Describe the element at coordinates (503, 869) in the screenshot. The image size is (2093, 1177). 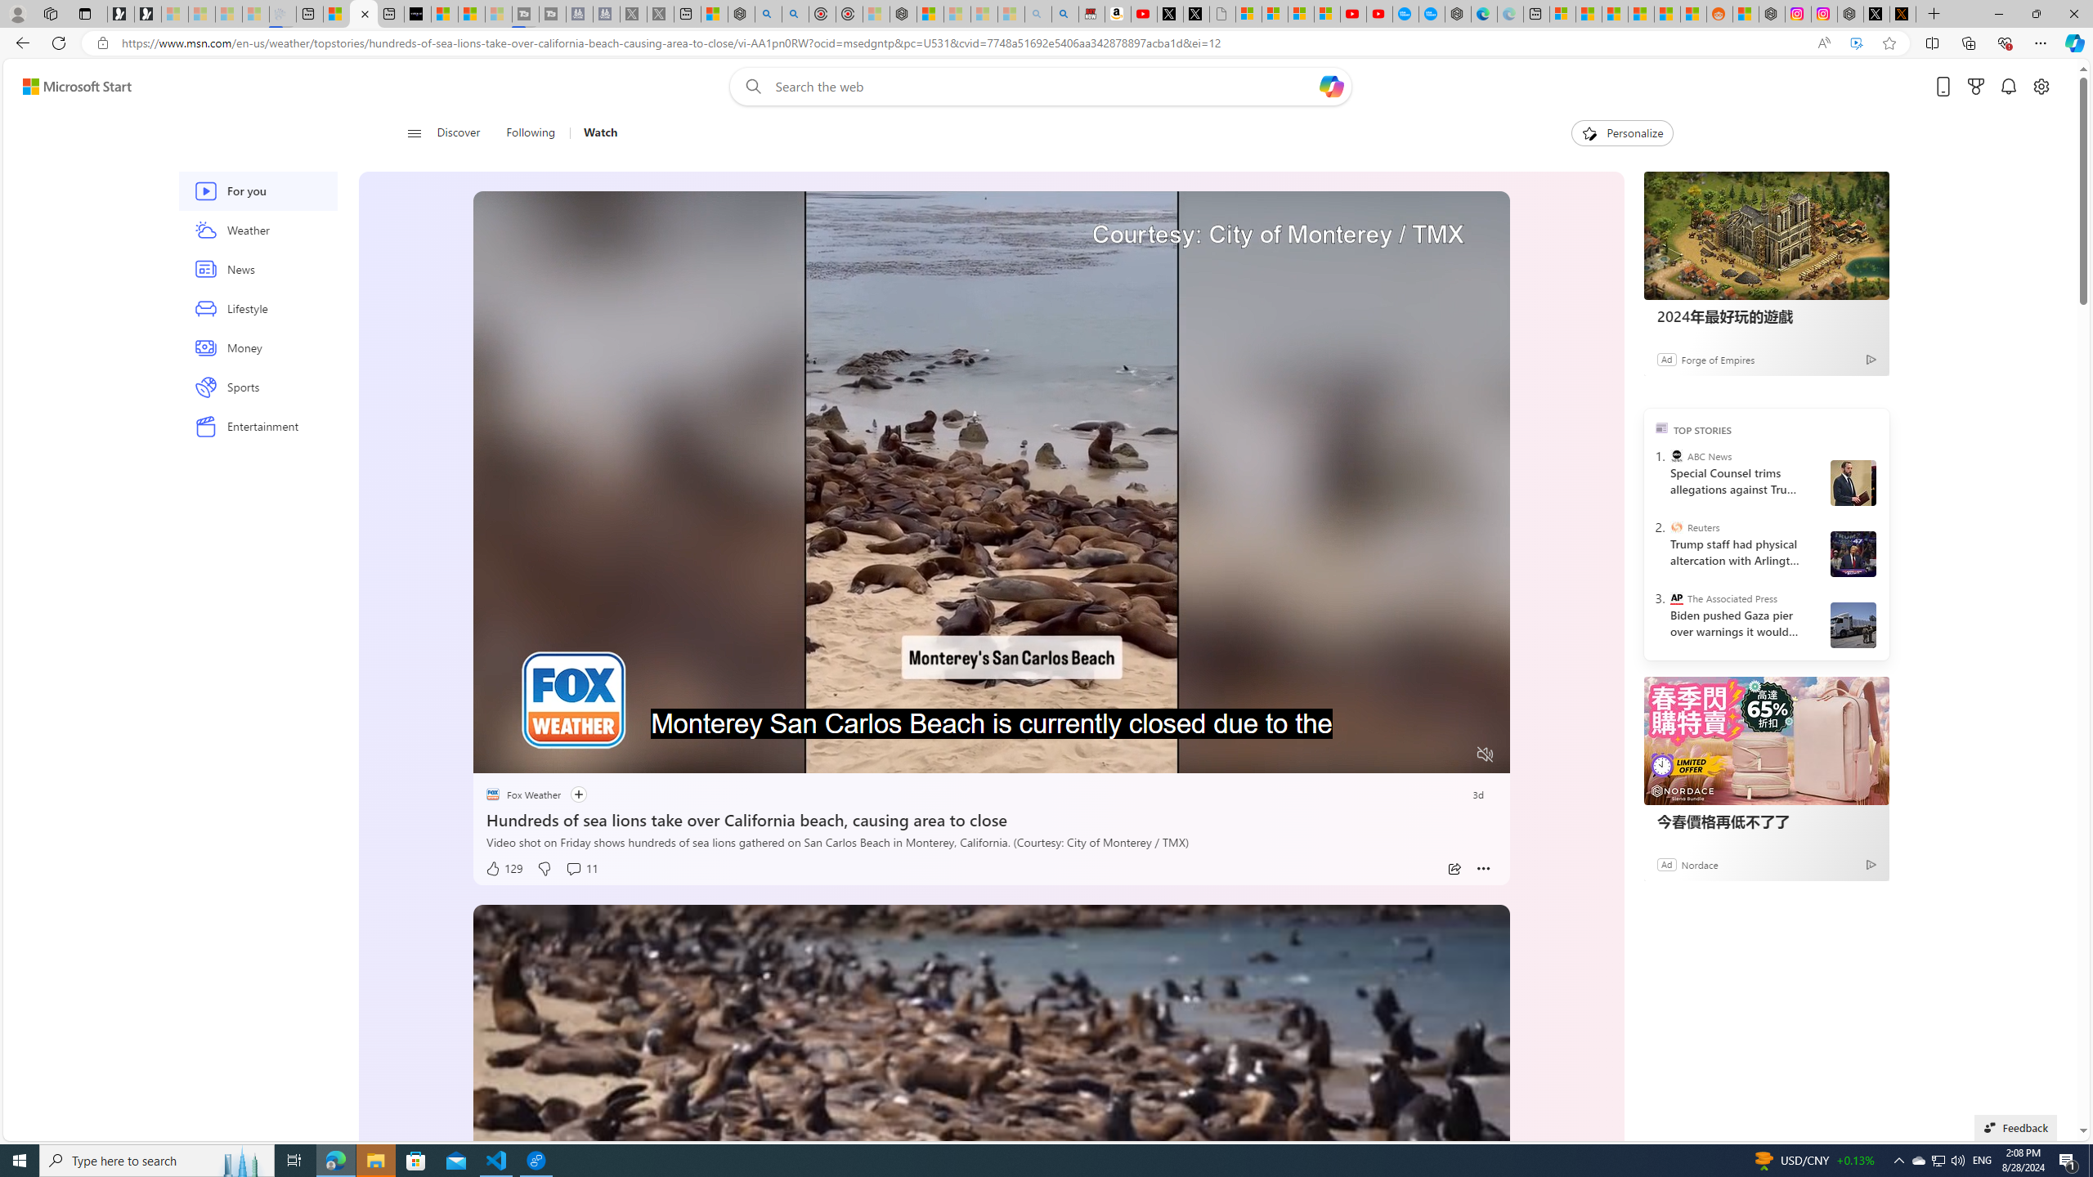
I see `129 Like` at that location.